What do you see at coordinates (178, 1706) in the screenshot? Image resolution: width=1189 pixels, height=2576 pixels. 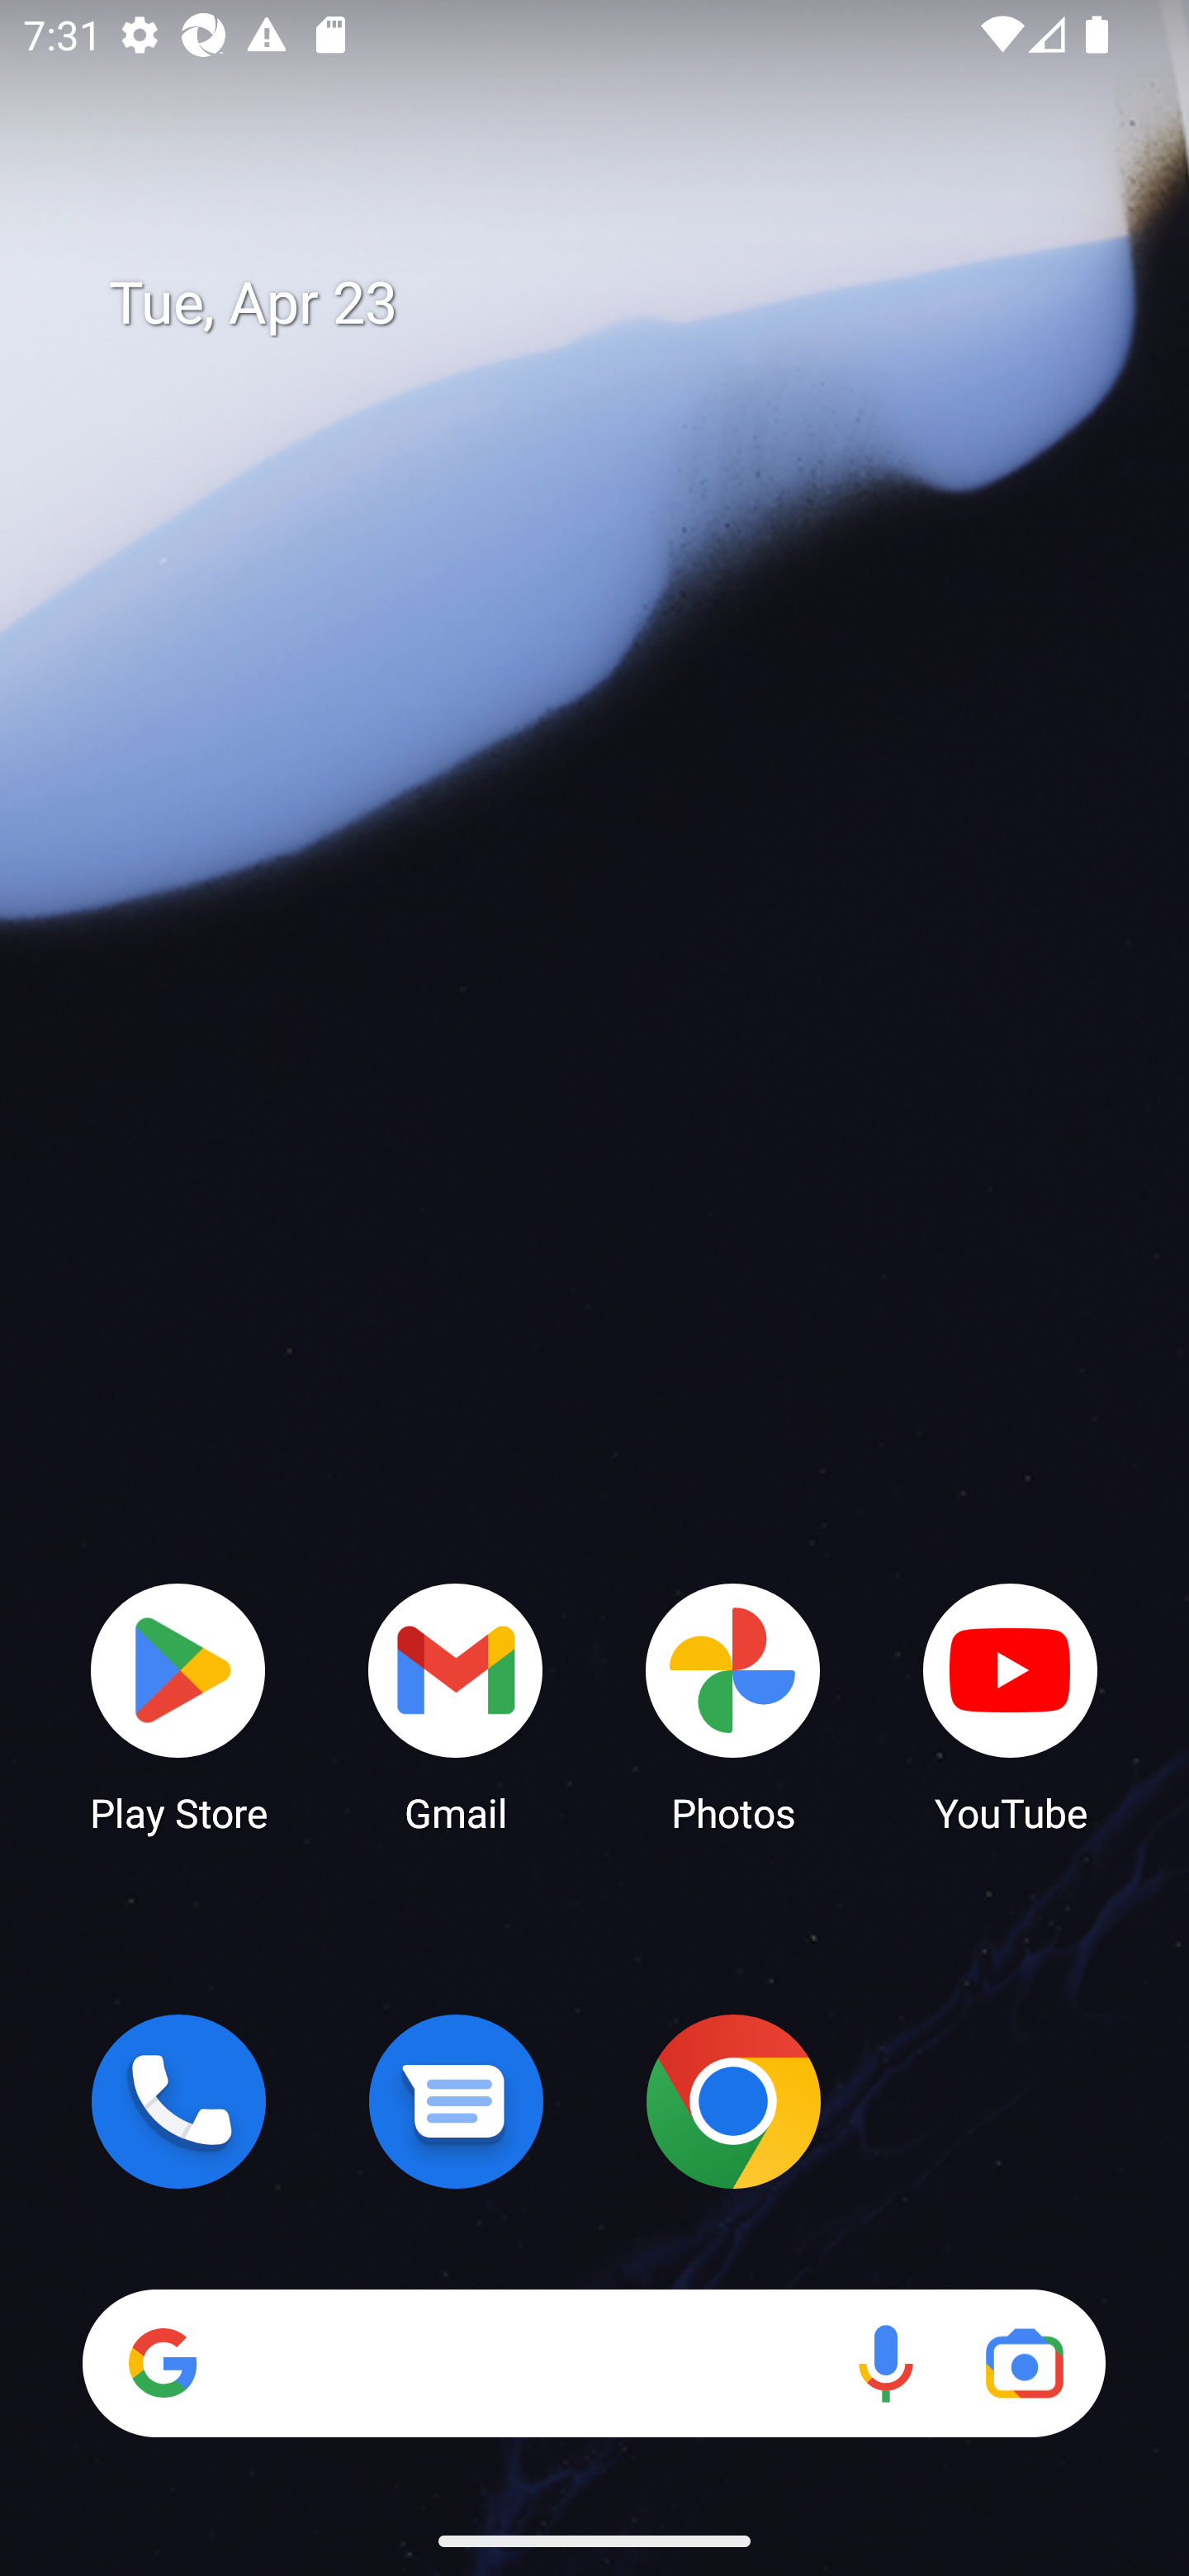 I see `Play Store` at bounding box center [178, 1706].